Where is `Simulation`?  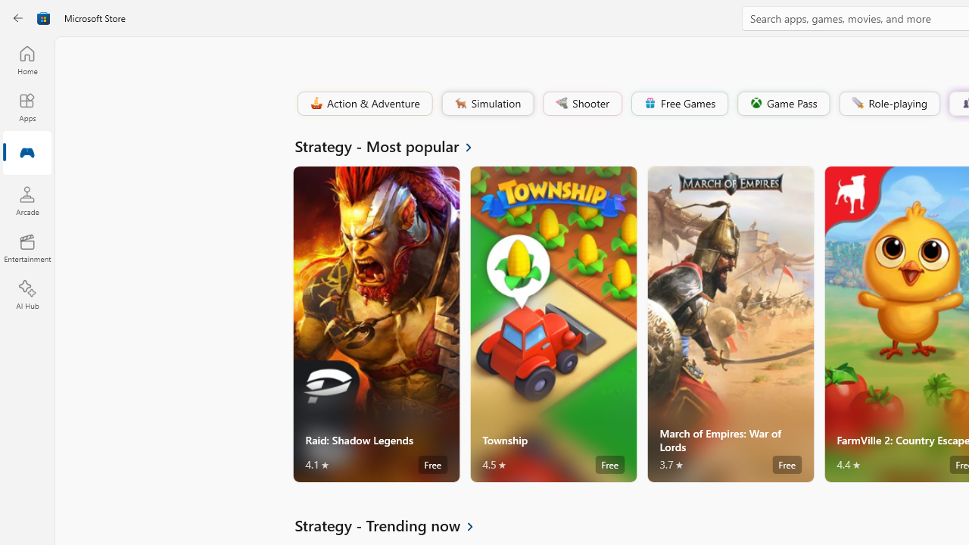
Simulation is located at coordinates (487, 103).